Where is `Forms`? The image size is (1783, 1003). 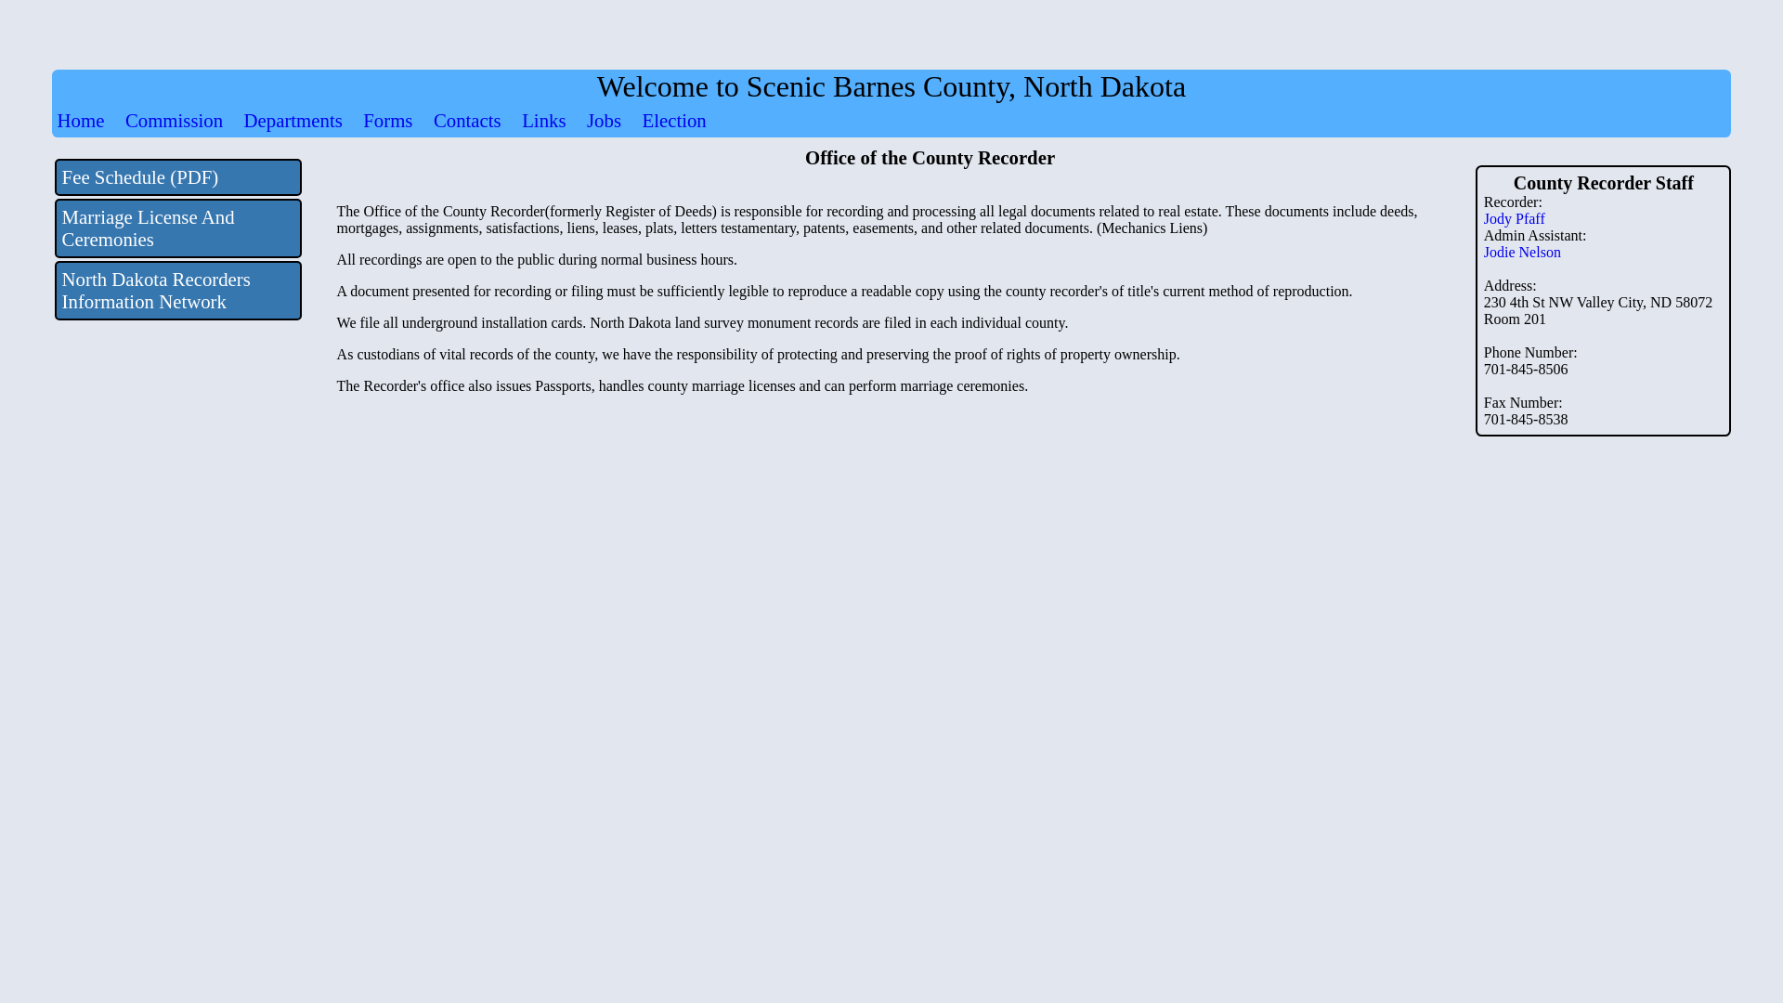 Forms is located at coordinates (387, 120).